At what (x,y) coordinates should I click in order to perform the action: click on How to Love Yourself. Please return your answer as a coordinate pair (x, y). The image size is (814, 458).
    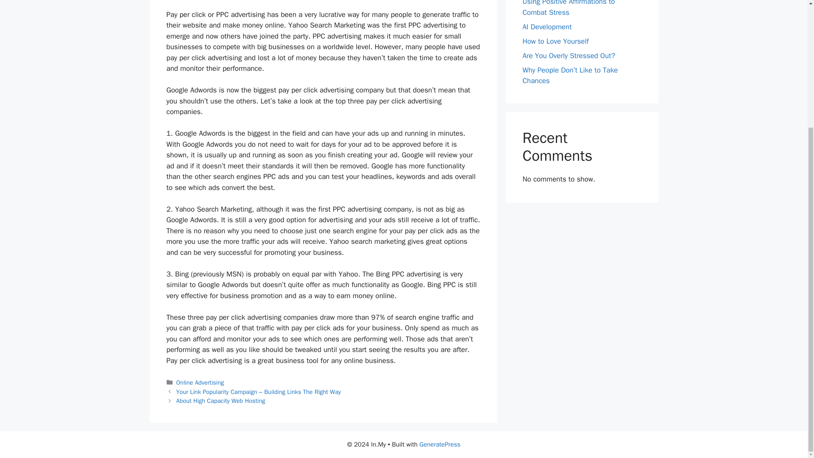
    Looking at the image, I should click on (555, 41).